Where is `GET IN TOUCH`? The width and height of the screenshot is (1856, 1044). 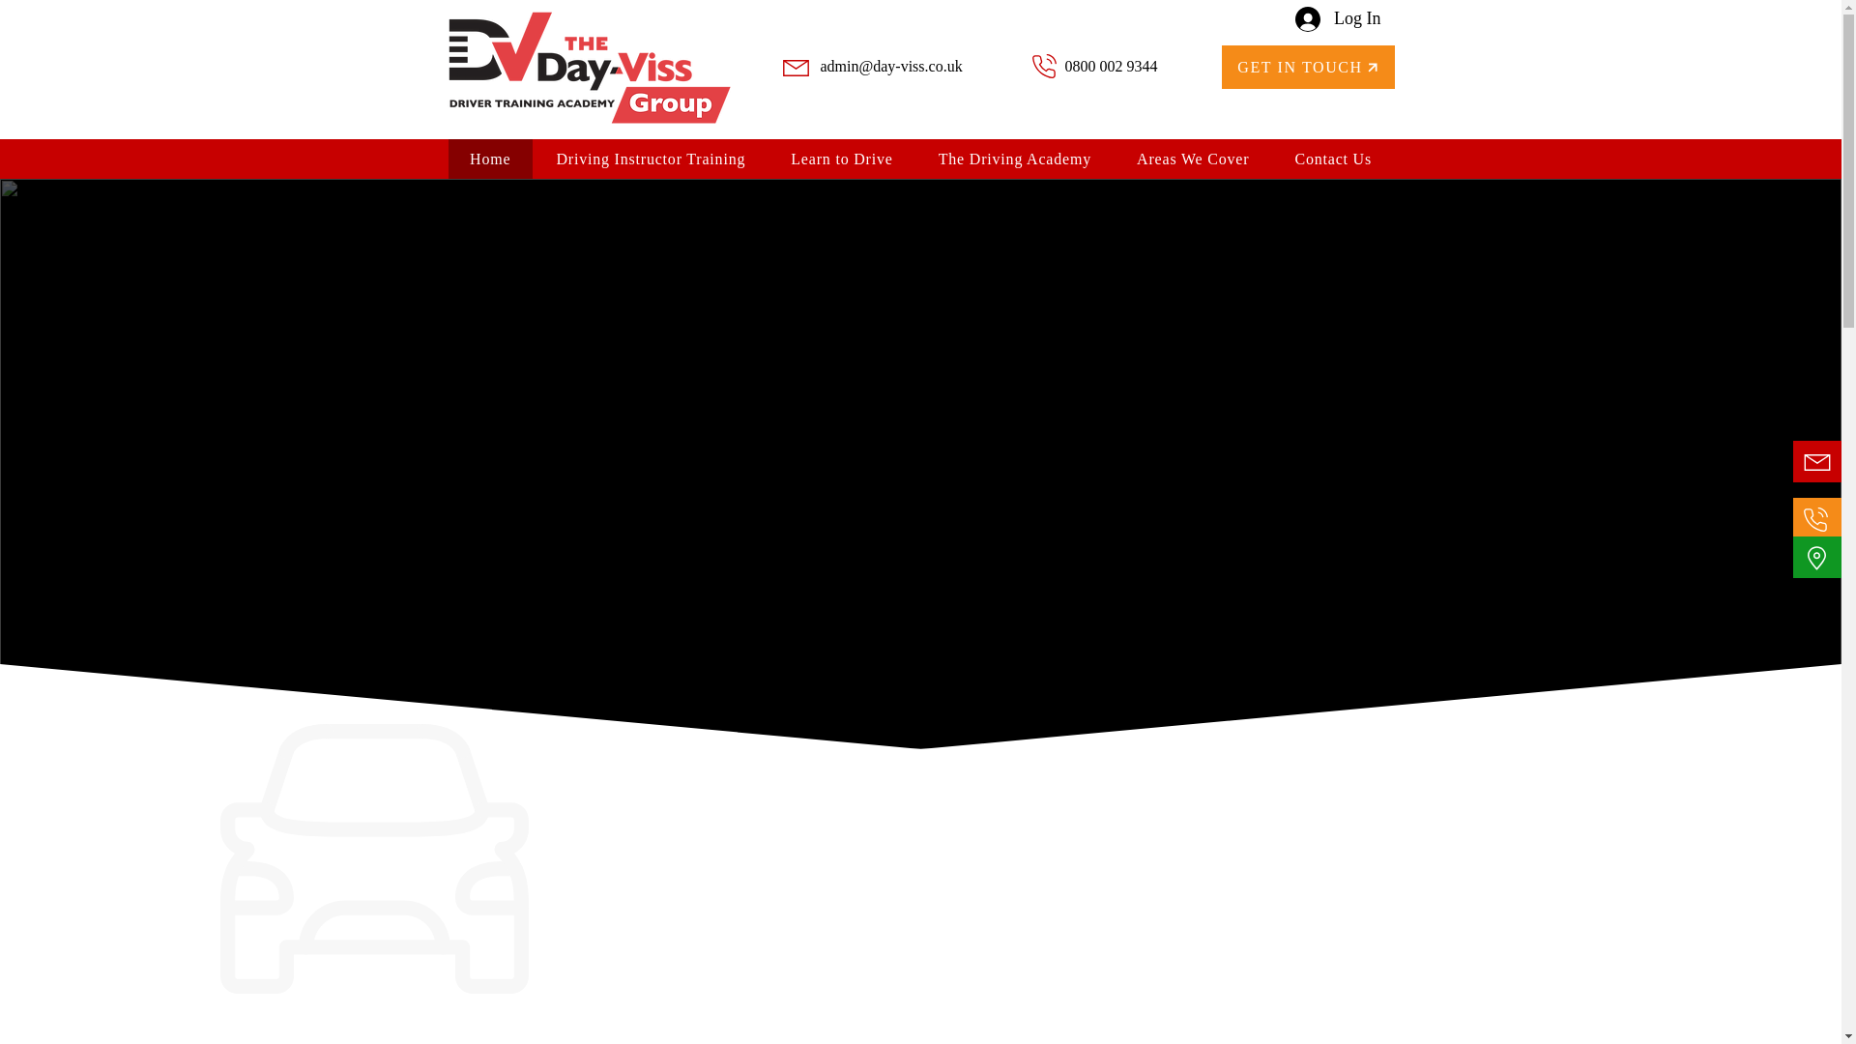
GET IN TOUCH is located at coordinates (1308, 67).